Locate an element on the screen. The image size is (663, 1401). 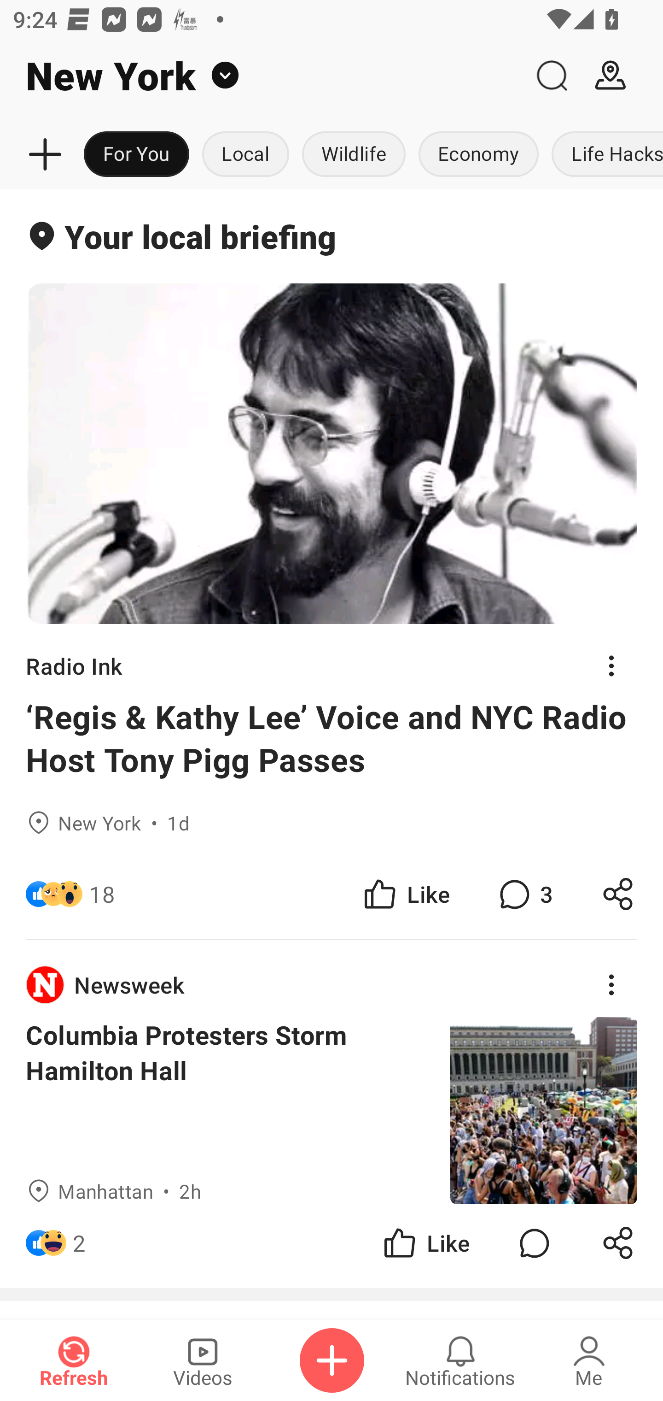
Me is located at coordinates (589, 1360).